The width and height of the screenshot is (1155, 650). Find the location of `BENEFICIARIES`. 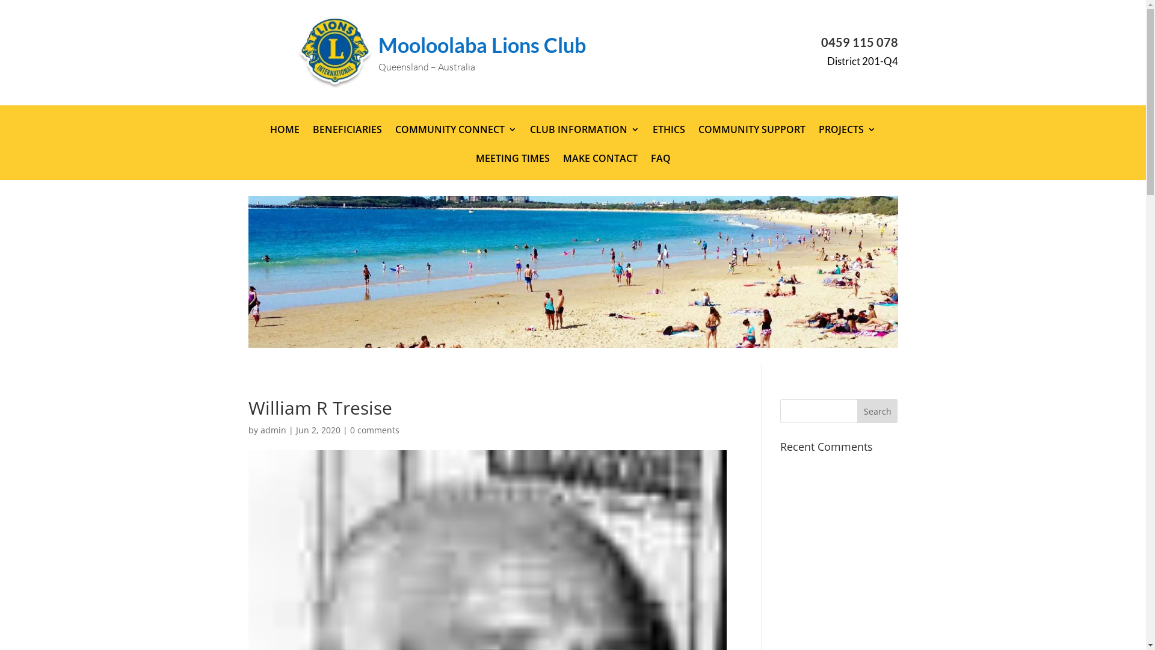

BENEFICIARIES is located at coordinates (348, 138).